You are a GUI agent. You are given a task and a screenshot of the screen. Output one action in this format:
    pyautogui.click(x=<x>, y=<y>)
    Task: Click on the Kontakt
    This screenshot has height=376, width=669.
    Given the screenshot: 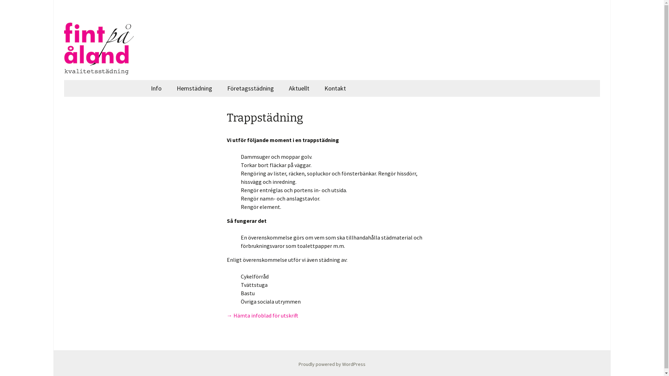 What is the action you would take?
    pyautogui.click(x=335, y=88)
    